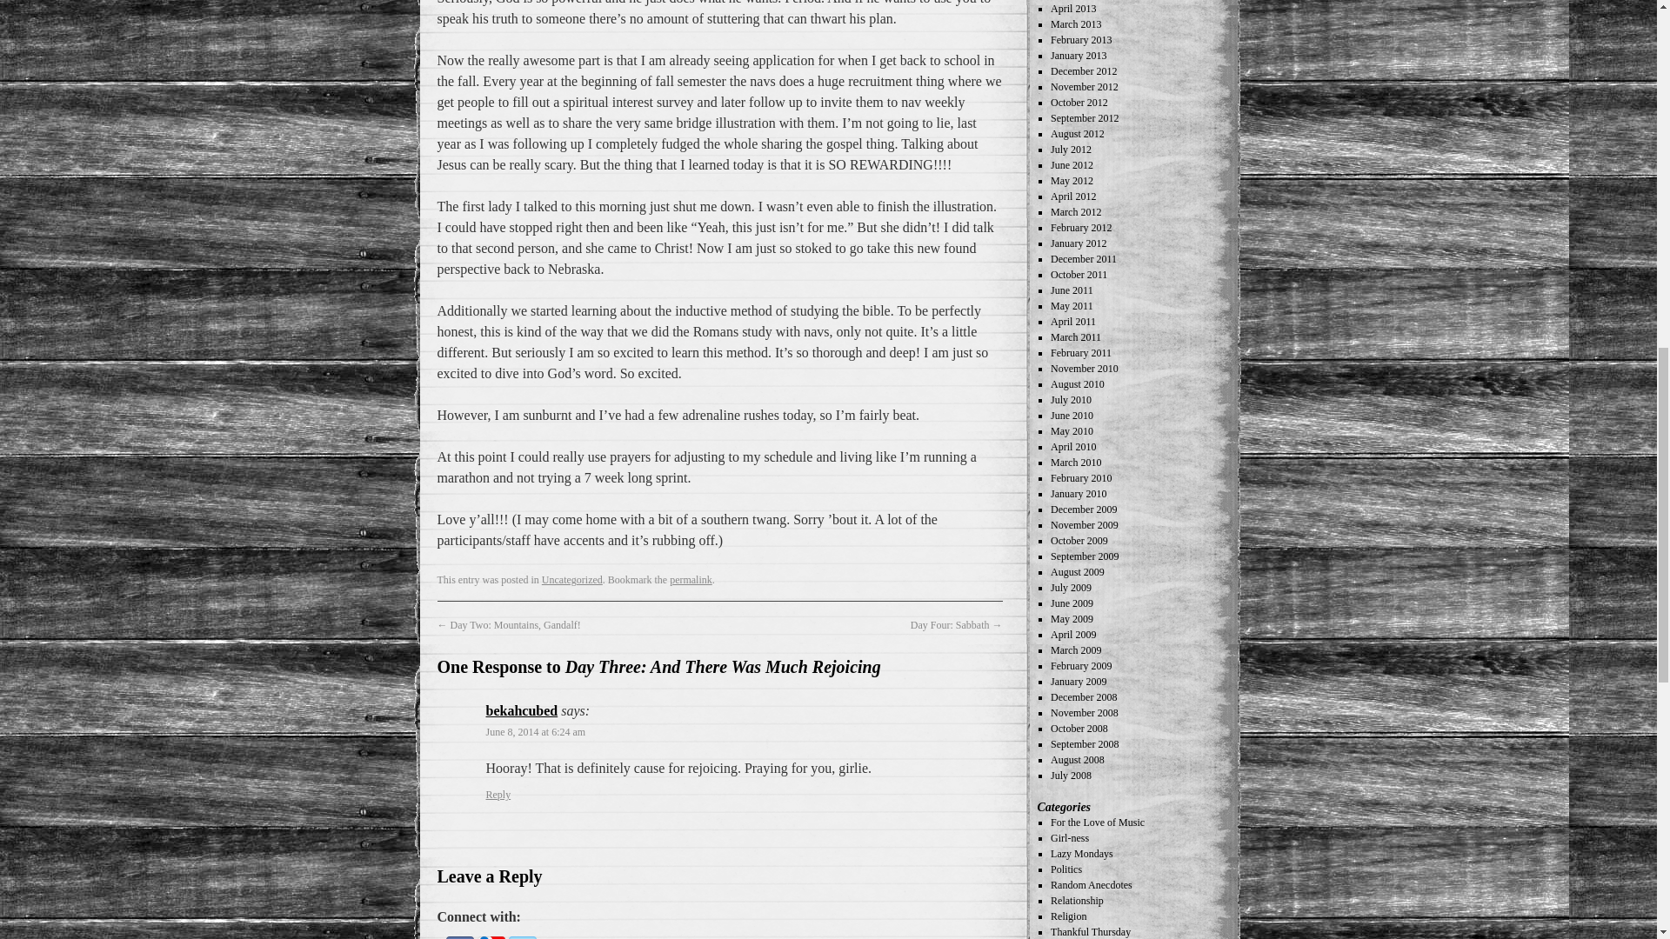 The image size is (1670, 939). Describe the element at coordinates (1097, 822) in the screenshot. I see `View all posts filed under For the Love of Music` at that location.